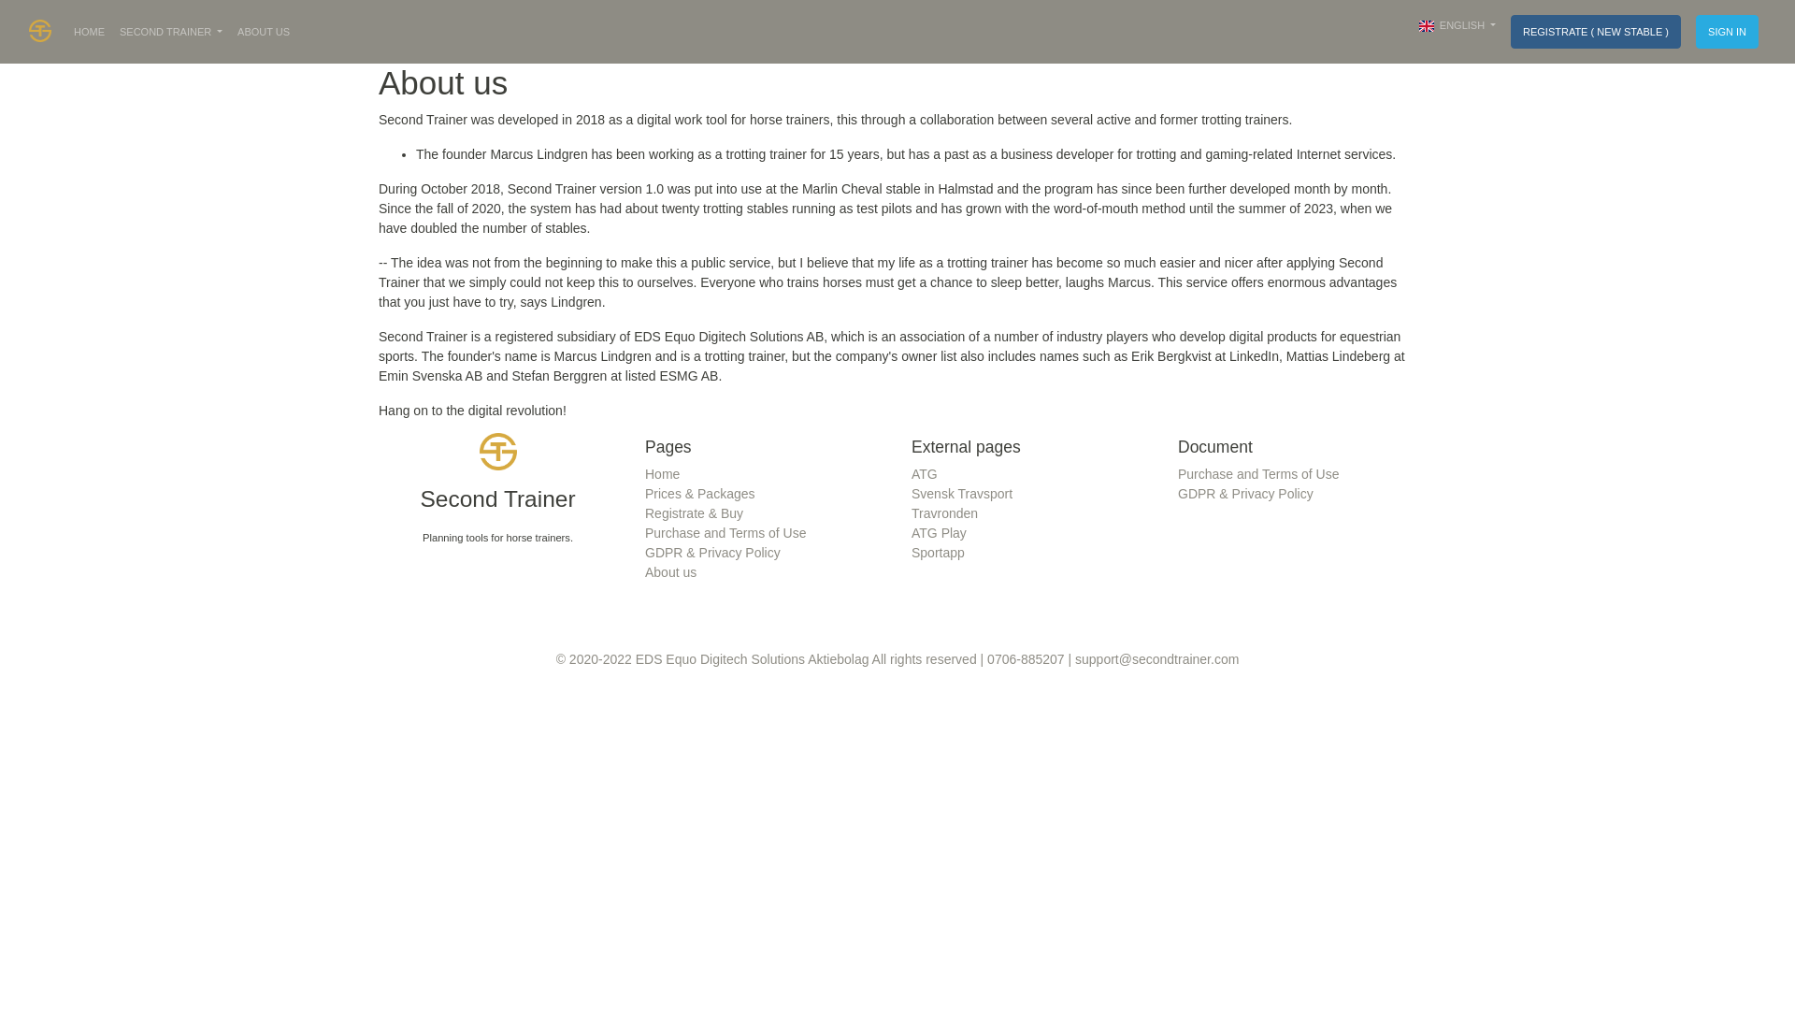 Image resolution: width=1795 pixels, height=1010 pixels. I want to click on Svensk Travsport, so click(961, 493).